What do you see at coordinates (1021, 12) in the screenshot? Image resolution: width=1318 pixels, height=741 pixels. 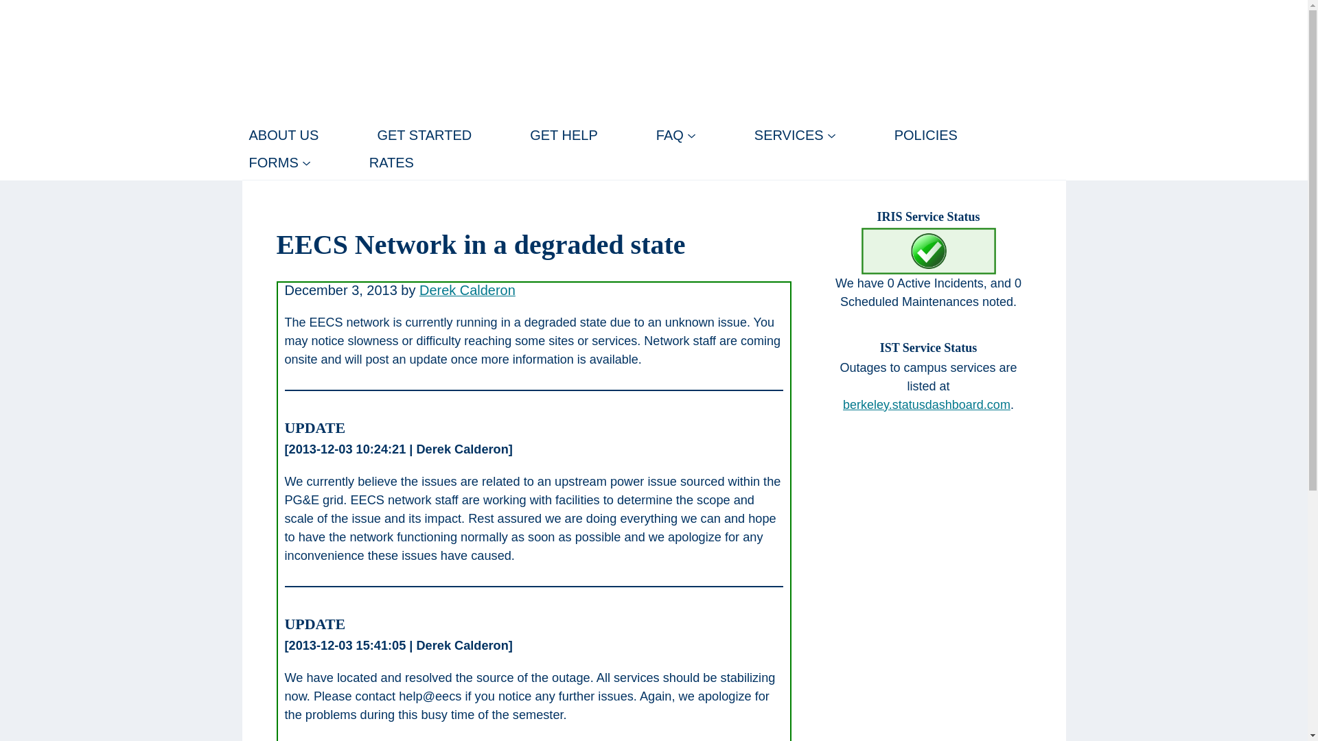 I see `EECS` at bounding box center [1021, 12].